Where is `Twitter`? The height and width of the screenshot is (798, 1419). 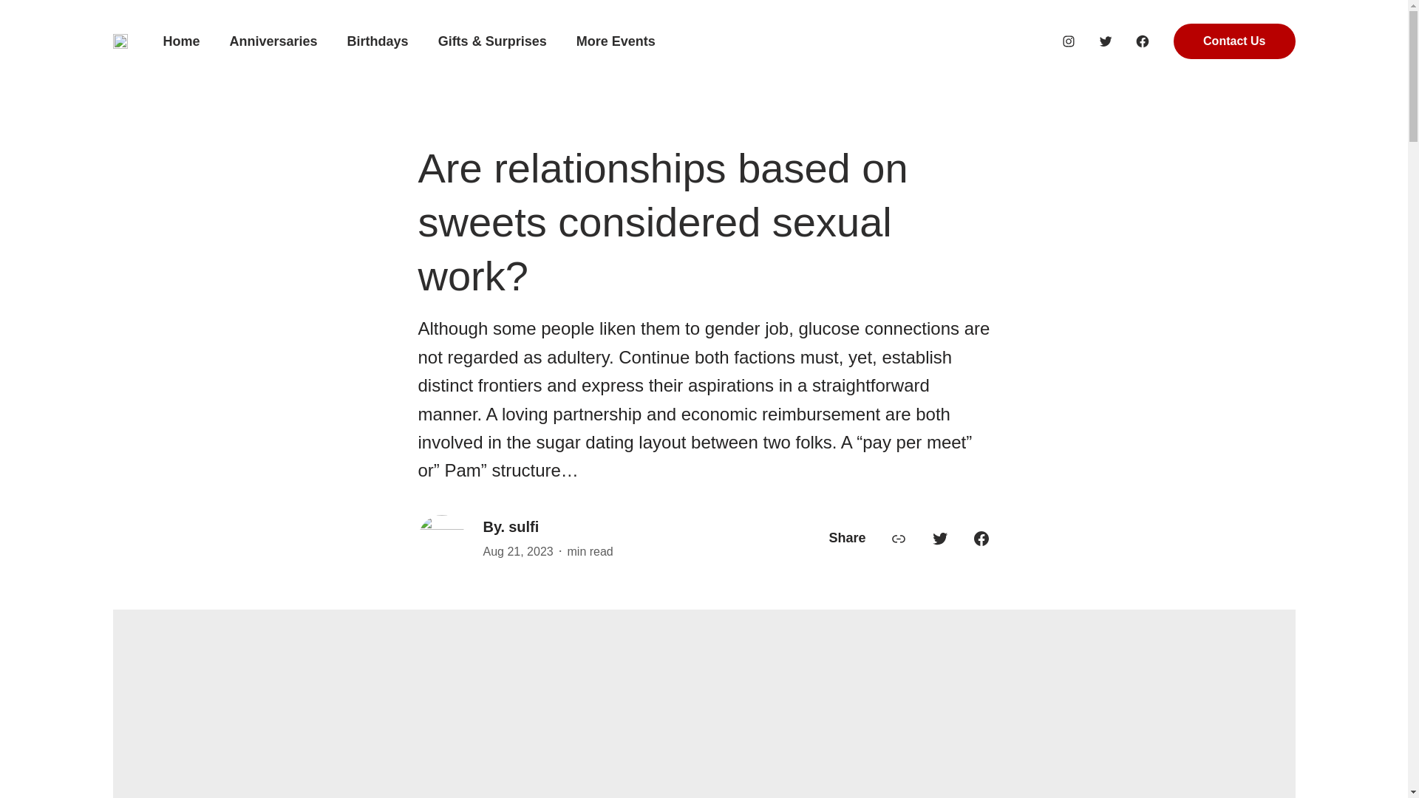 Twitter is located at coordinates (940, 538).